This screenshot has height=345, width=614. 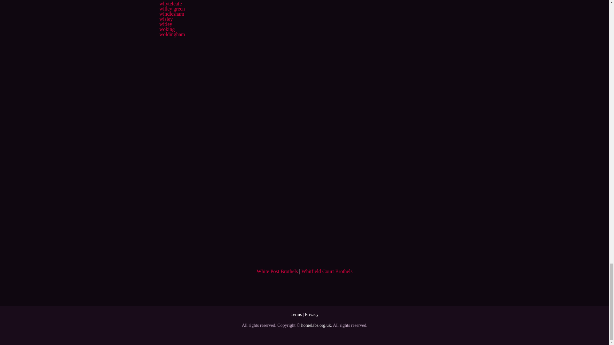 I want to click on wisley, so click(x=166, y=19).